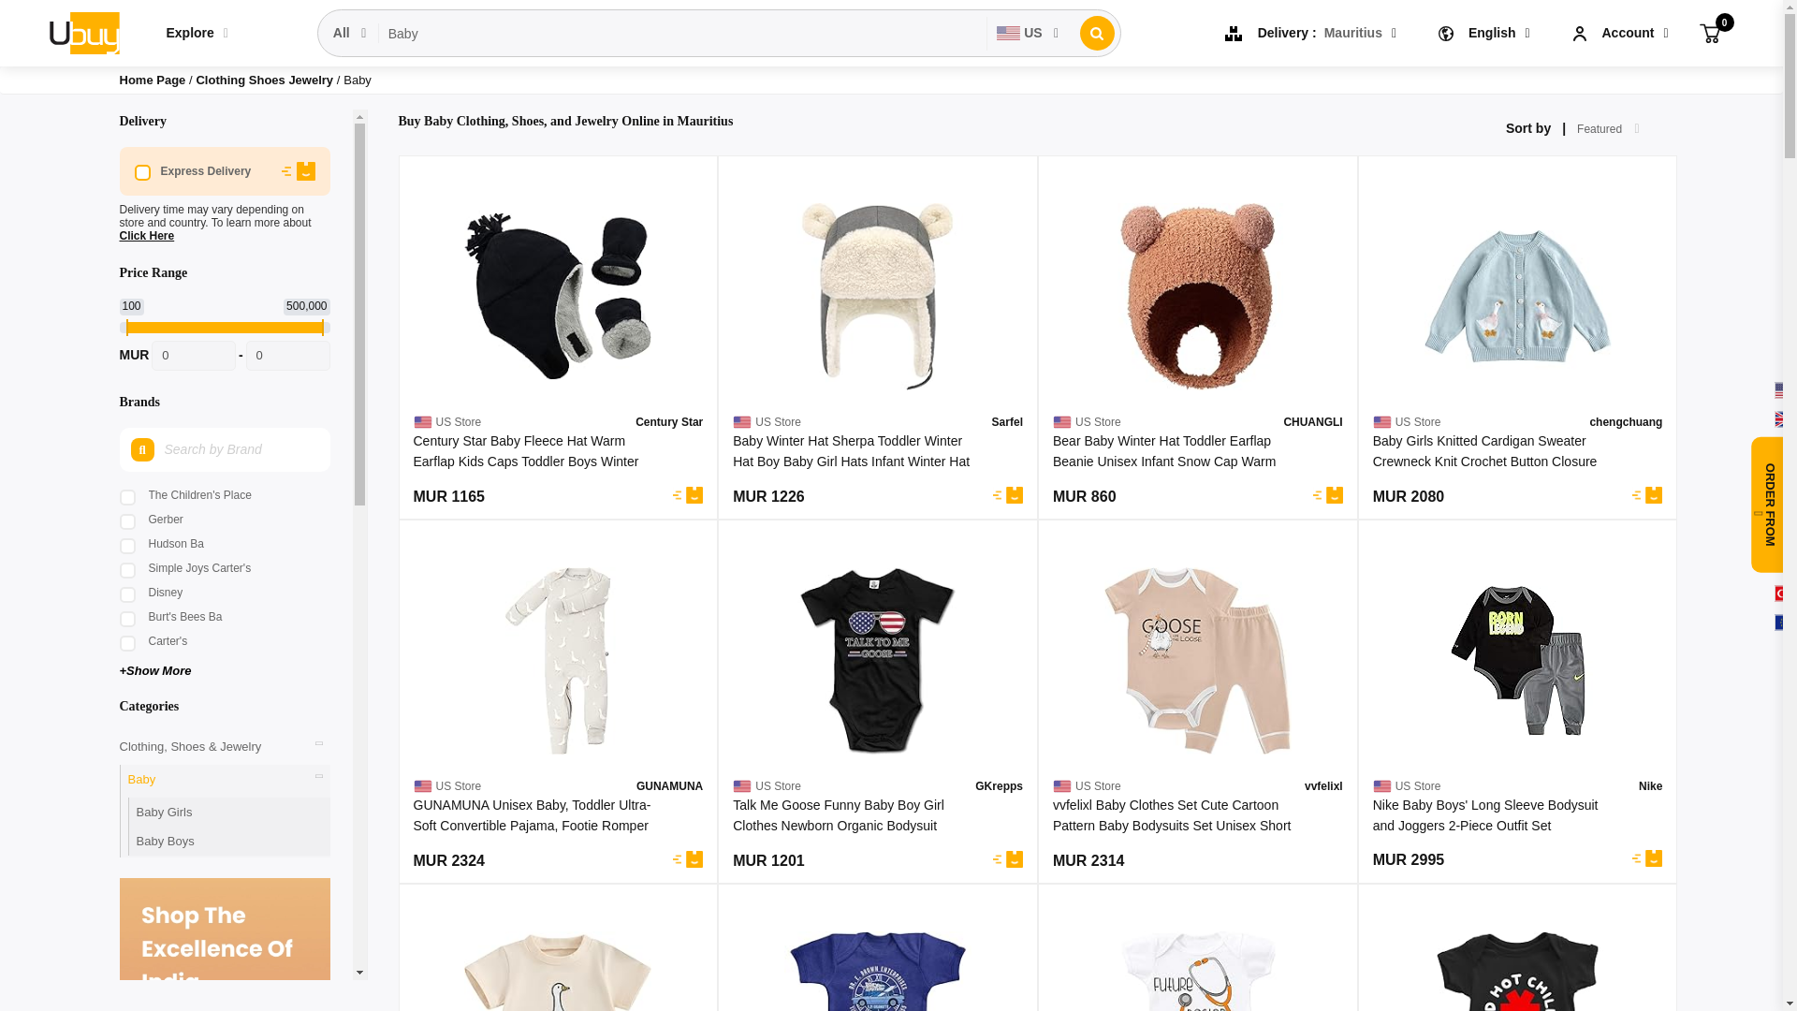  Describe the element at coordinates (193, 356) in the screenshot. I see `0` at that location.